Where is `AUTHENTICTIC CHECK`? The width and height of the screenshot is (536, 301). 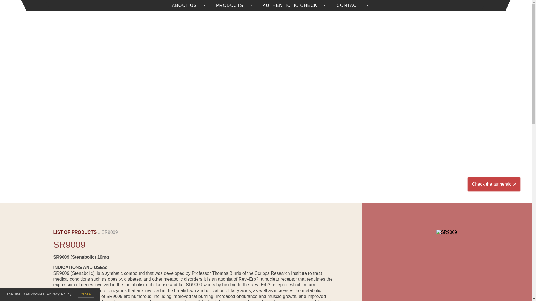
AUTHENTICTIC CHECK is located at coordinates (290, 6).